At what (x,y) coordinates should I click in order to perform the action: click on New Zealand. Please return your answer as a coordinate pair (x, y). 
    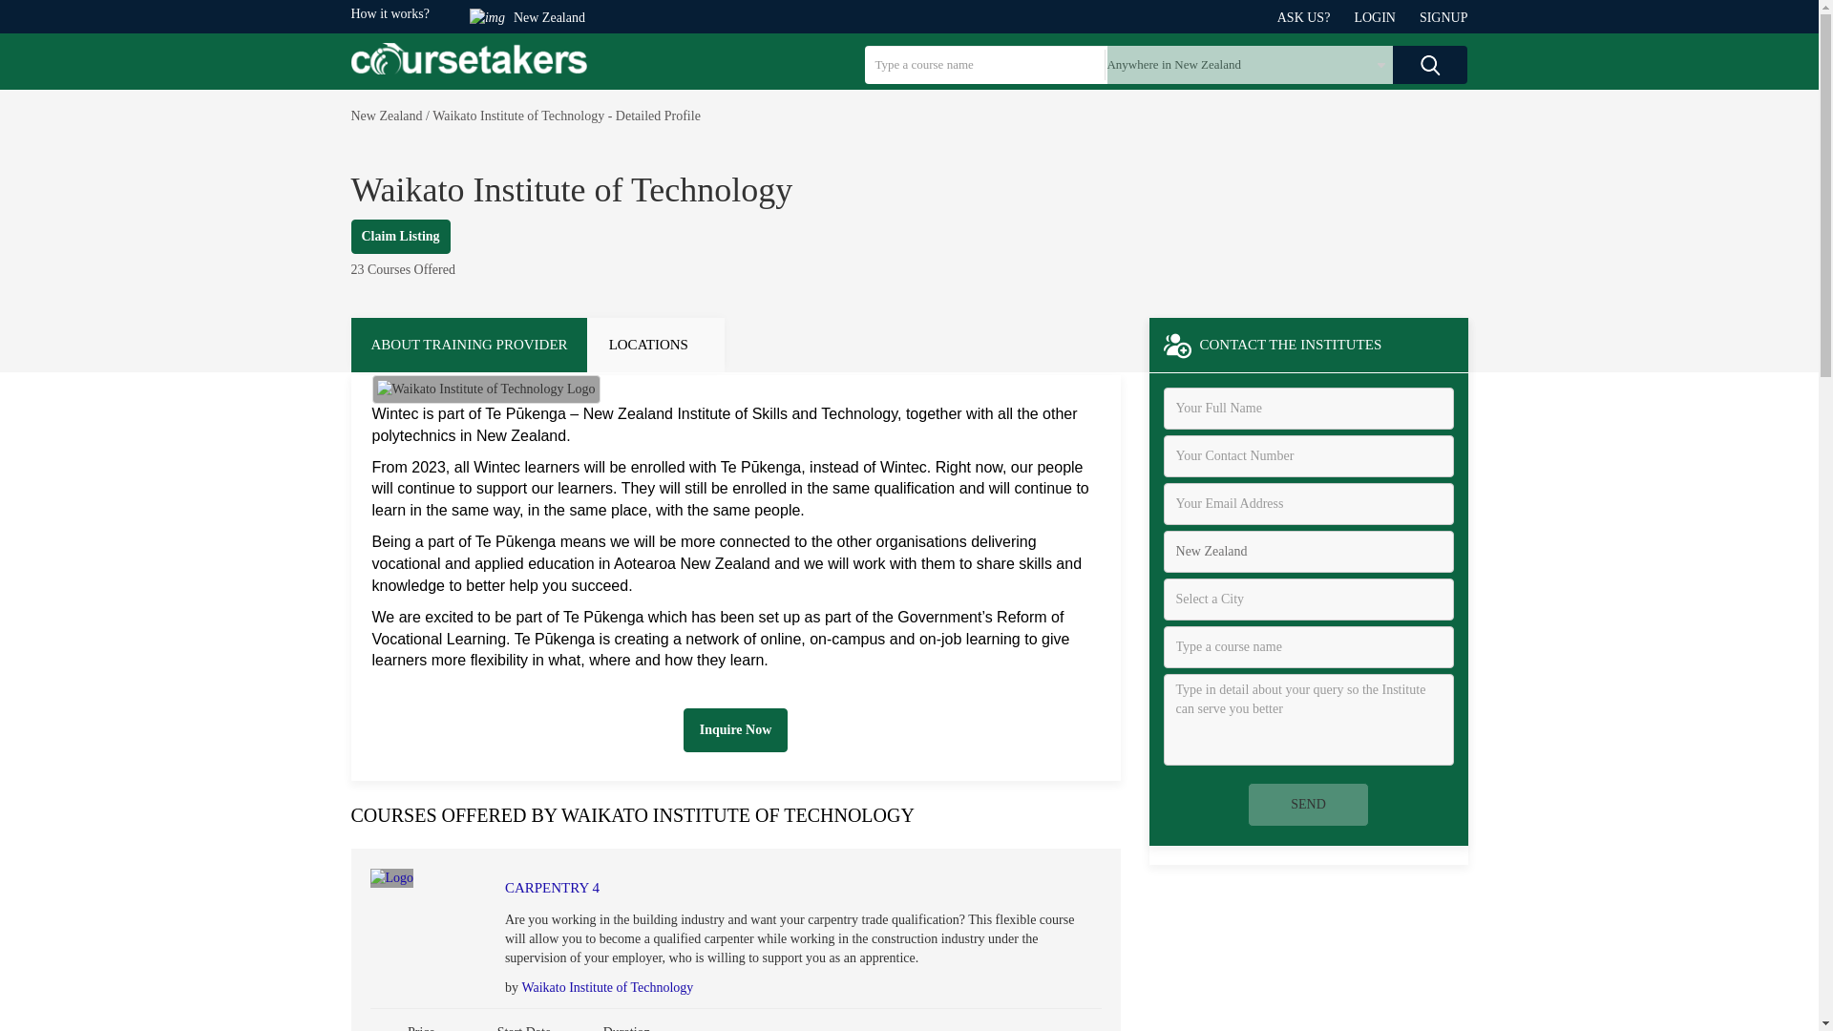
    Looking at the image, I should click on (388, 116).